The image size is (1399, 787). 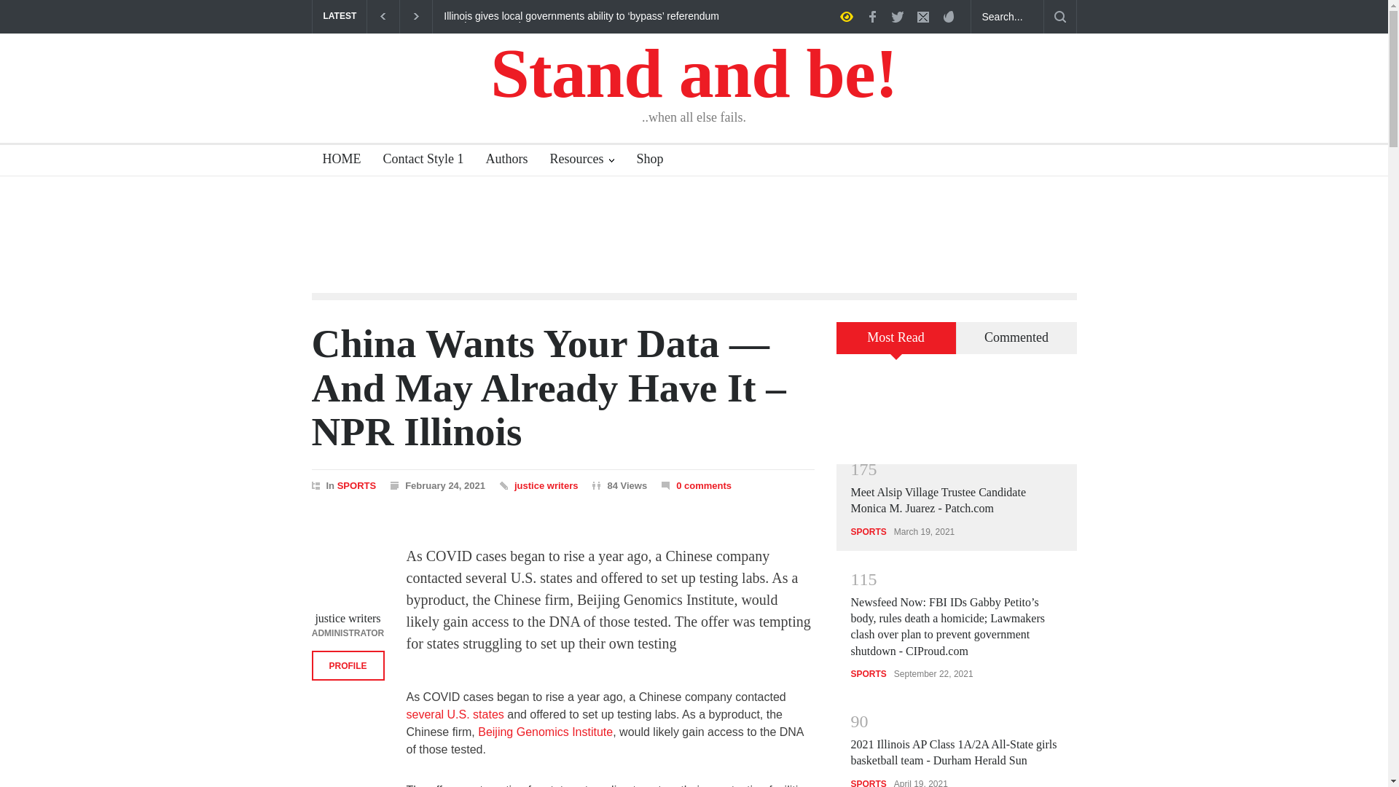 What do you see at coordinates (694, 73) in the screenshot?
I see `Stand and Be` at bounding box center [694, 73].